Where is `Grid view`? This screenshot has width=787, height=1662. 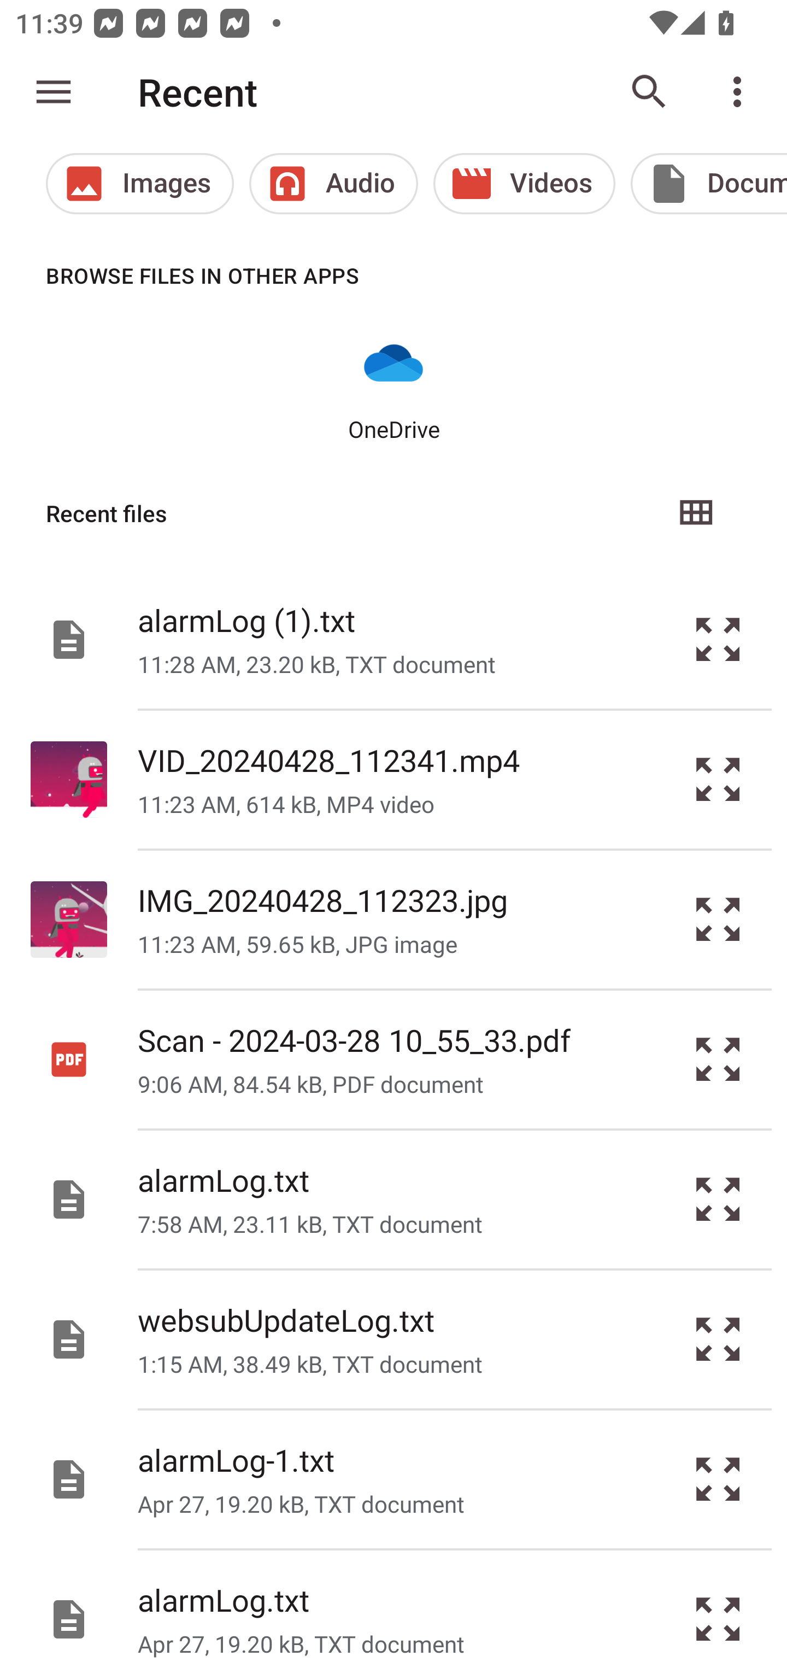 Grid view is located at coordinates (695, 513).